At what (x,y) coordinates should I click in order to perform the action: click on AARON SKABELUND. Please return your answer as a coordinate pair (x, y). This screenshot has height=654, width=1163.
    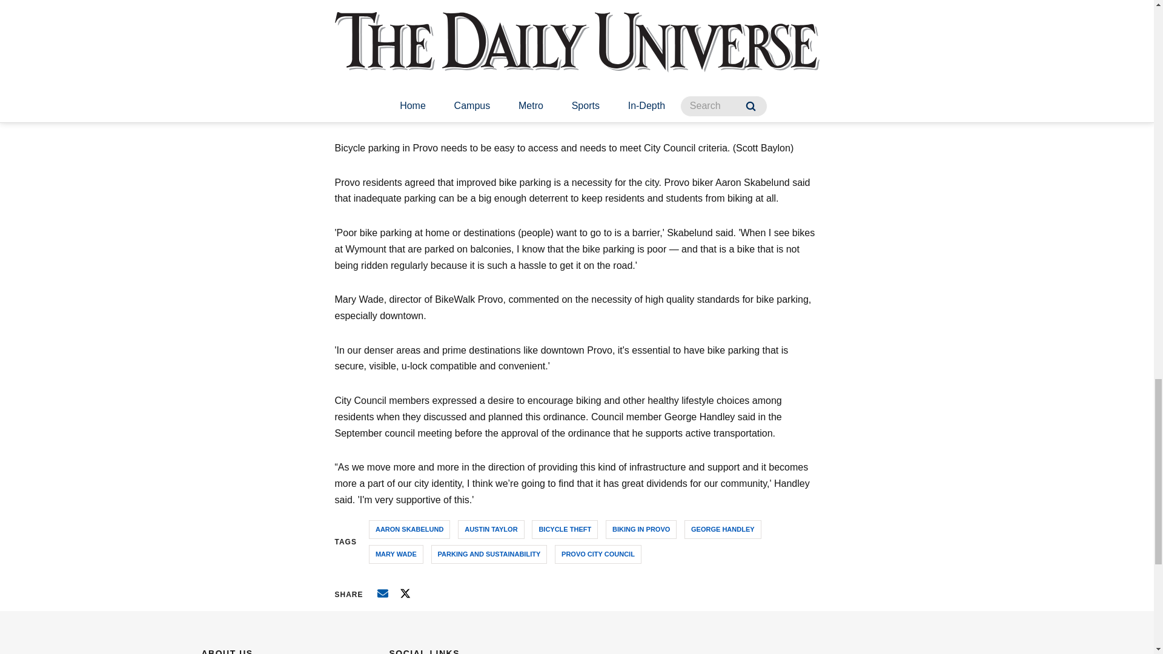
    Looking at the image, I should click on (409, 529).